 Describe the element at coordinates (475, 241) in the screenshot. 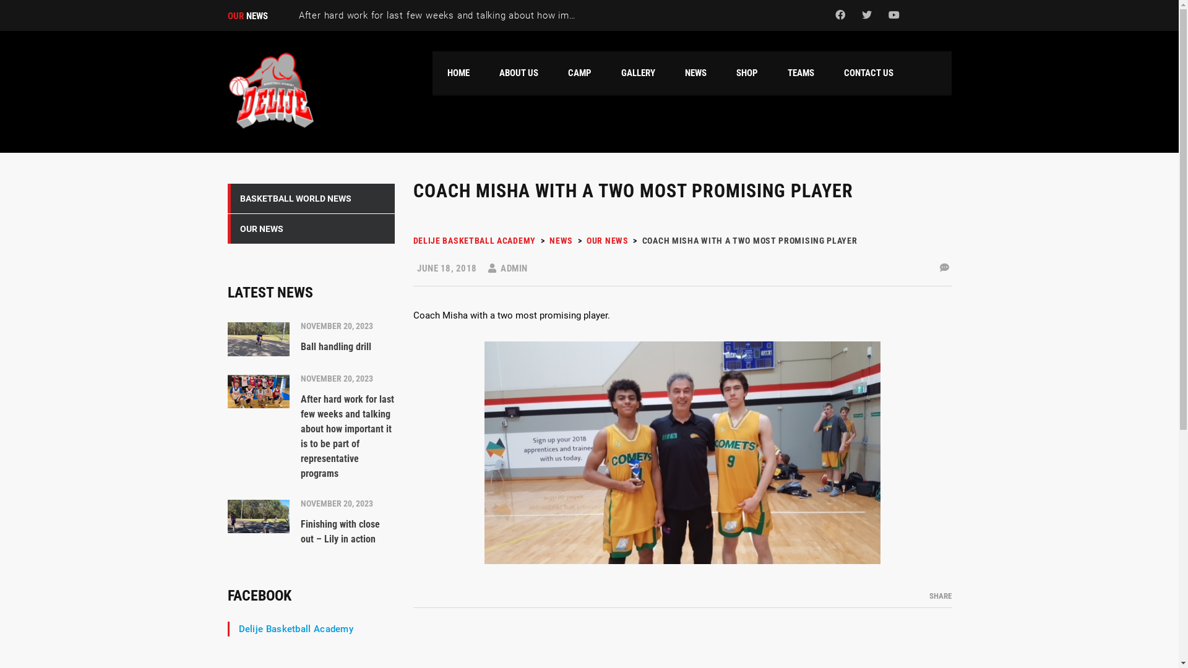

I see `DELIJE BASKETBALL ACADEMY` at that location.